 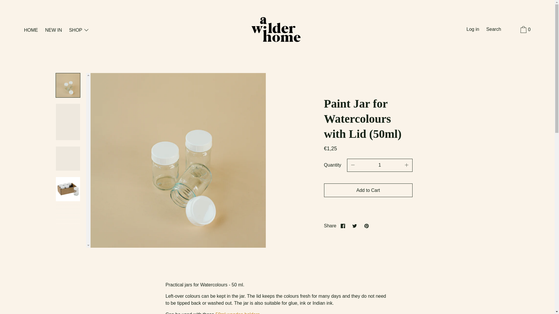 What do you see at coordinates (79, 30) in the screenshot?
I see `SHOP` at bounding box center [79, 30].